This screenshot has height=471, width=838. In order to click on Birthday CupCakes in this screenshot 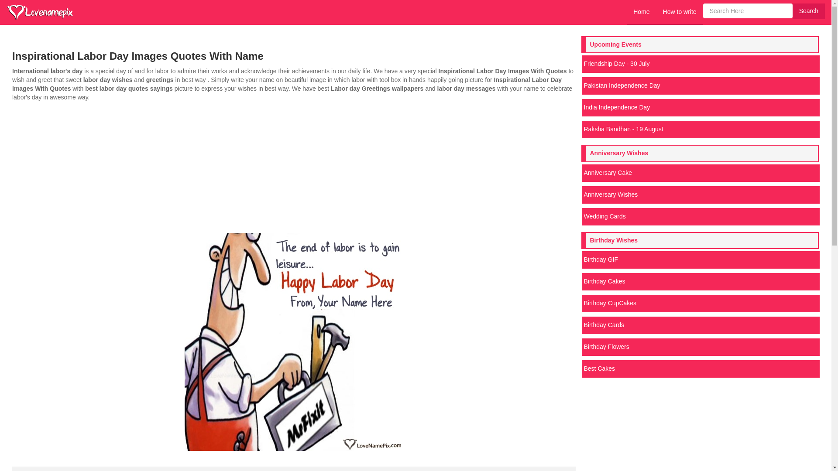, I will do `click(700, 304)`.